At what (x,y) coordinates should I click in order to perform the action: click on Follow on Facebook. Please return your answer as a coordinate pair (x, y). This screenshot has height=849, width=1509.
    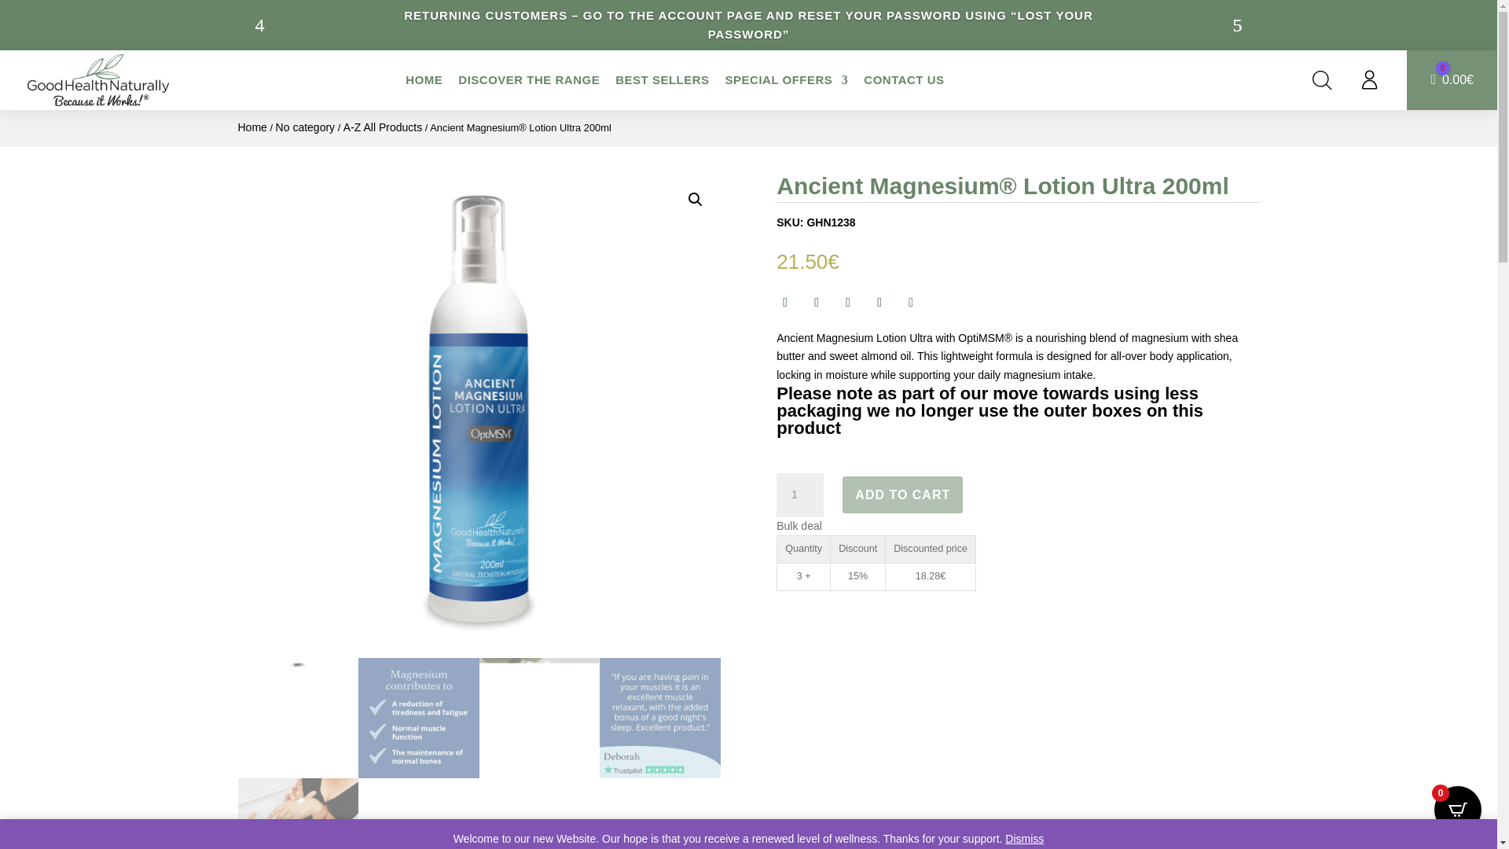
    Looking at the image, I should click on (785, 302).